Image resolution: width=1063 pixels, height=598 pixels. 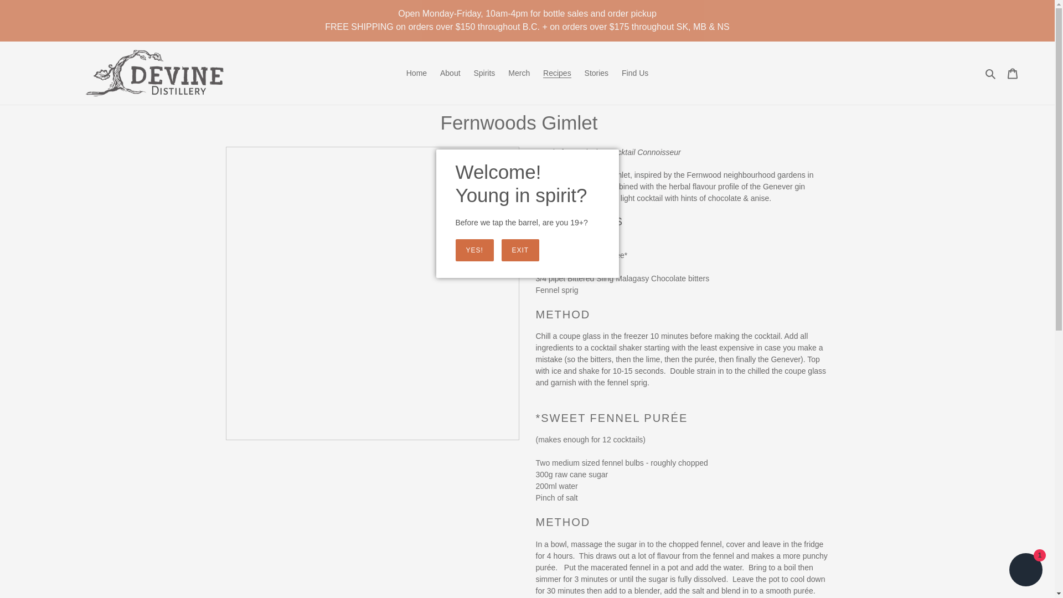 What do you see at coordinates (520, 250) in the screenshot?
I see `EXIT` at bounding box center [520, 250].